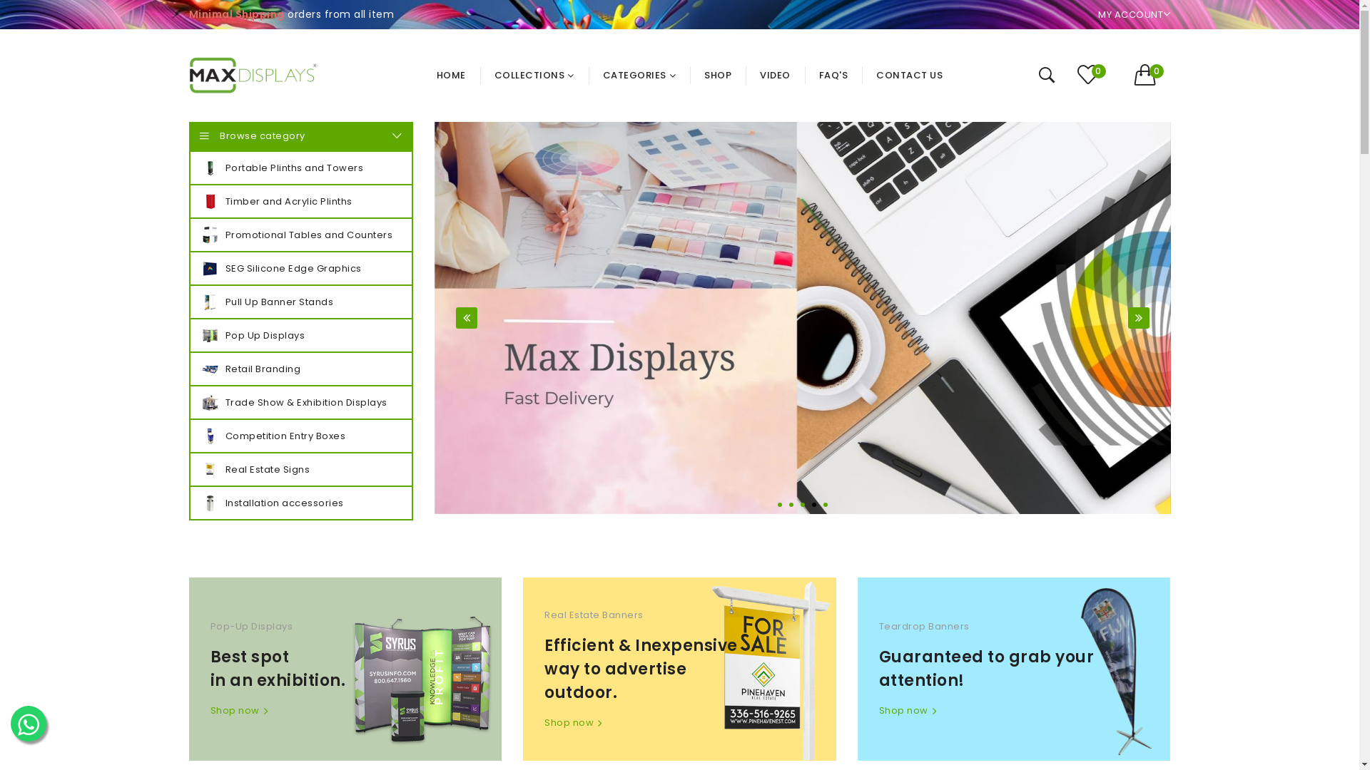 The image size is (1370, 770). What do you see at coordinates (300, 136) in the screenshot?
I see `Browse category` at bounding box center [300, 136].